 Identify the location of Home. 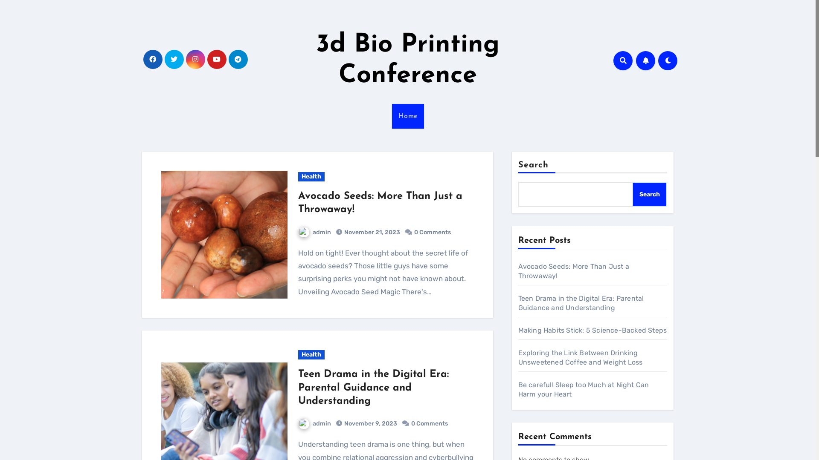
(408, 116).